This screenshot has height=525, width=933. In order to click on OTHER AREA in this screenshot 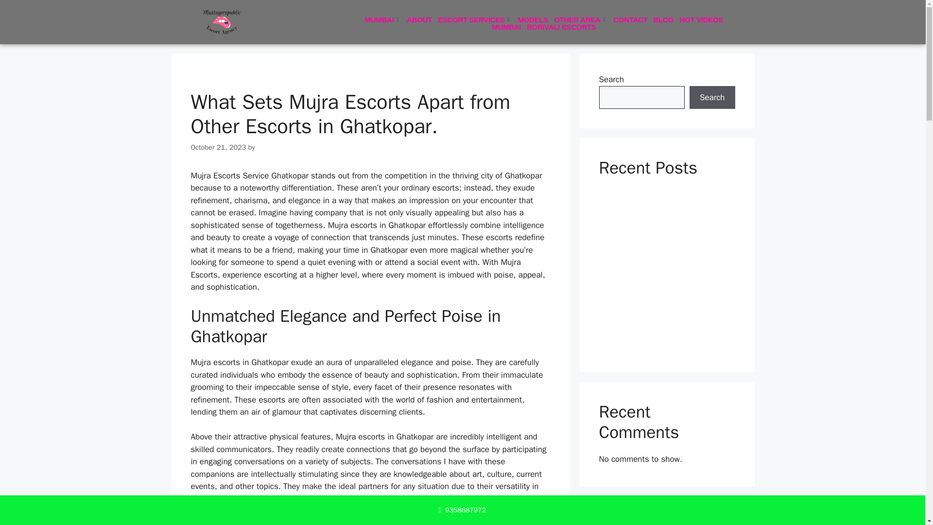, I will do `click(580, 19)`.